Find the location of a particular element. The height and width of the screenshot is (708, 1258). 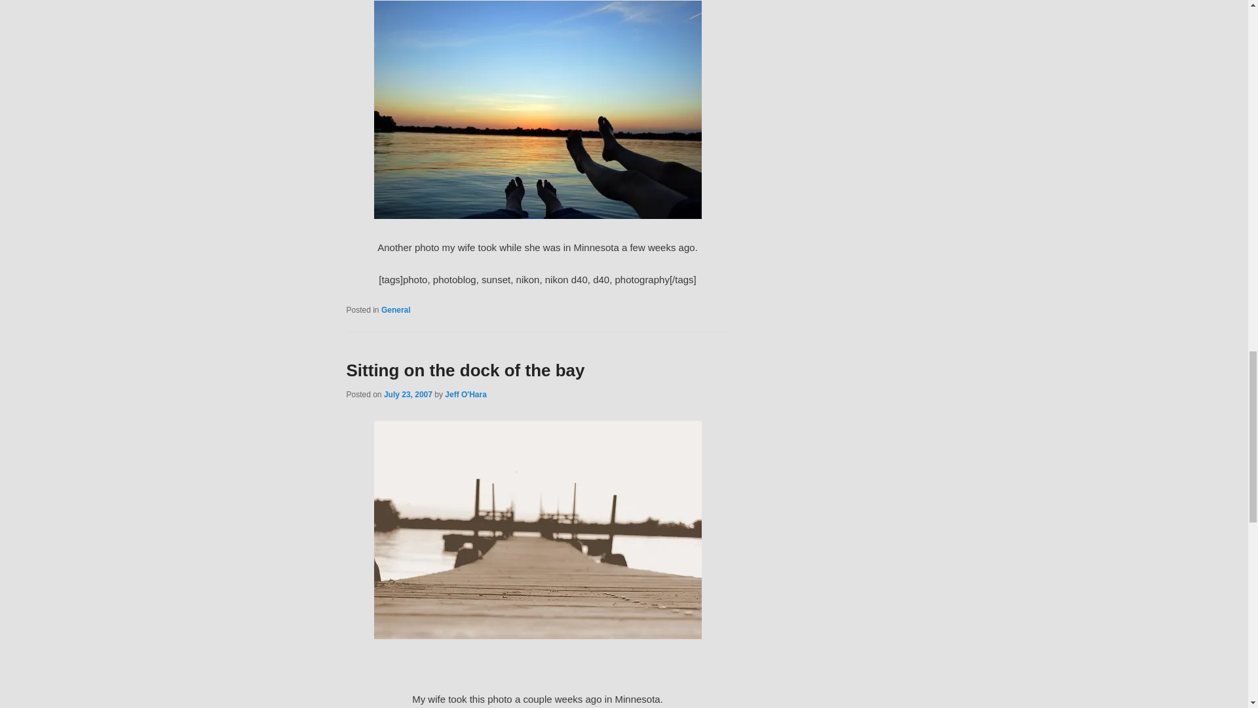

Minnesota Sunset is located at coordinates (537, 215).